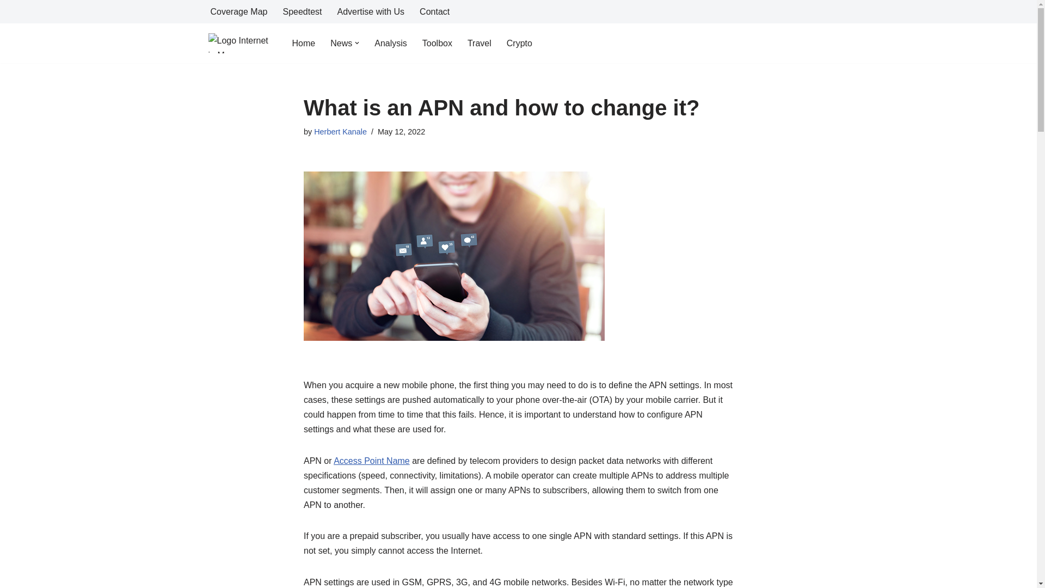 Image resolution: width=1045 pixels, height=588 pixels. I want to click on Contact, so click(434, 11).